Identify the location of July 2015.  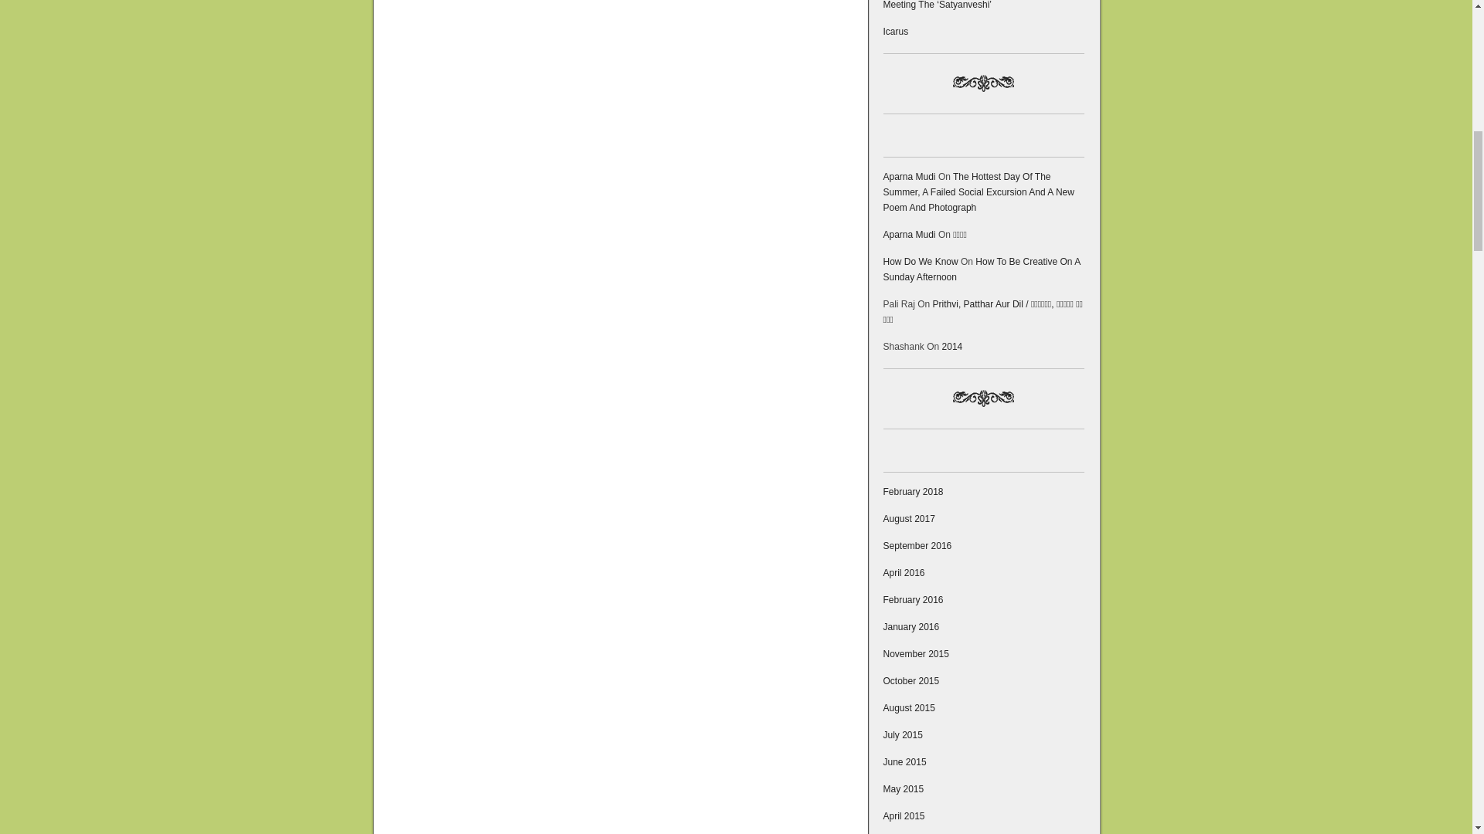
(902, 735).